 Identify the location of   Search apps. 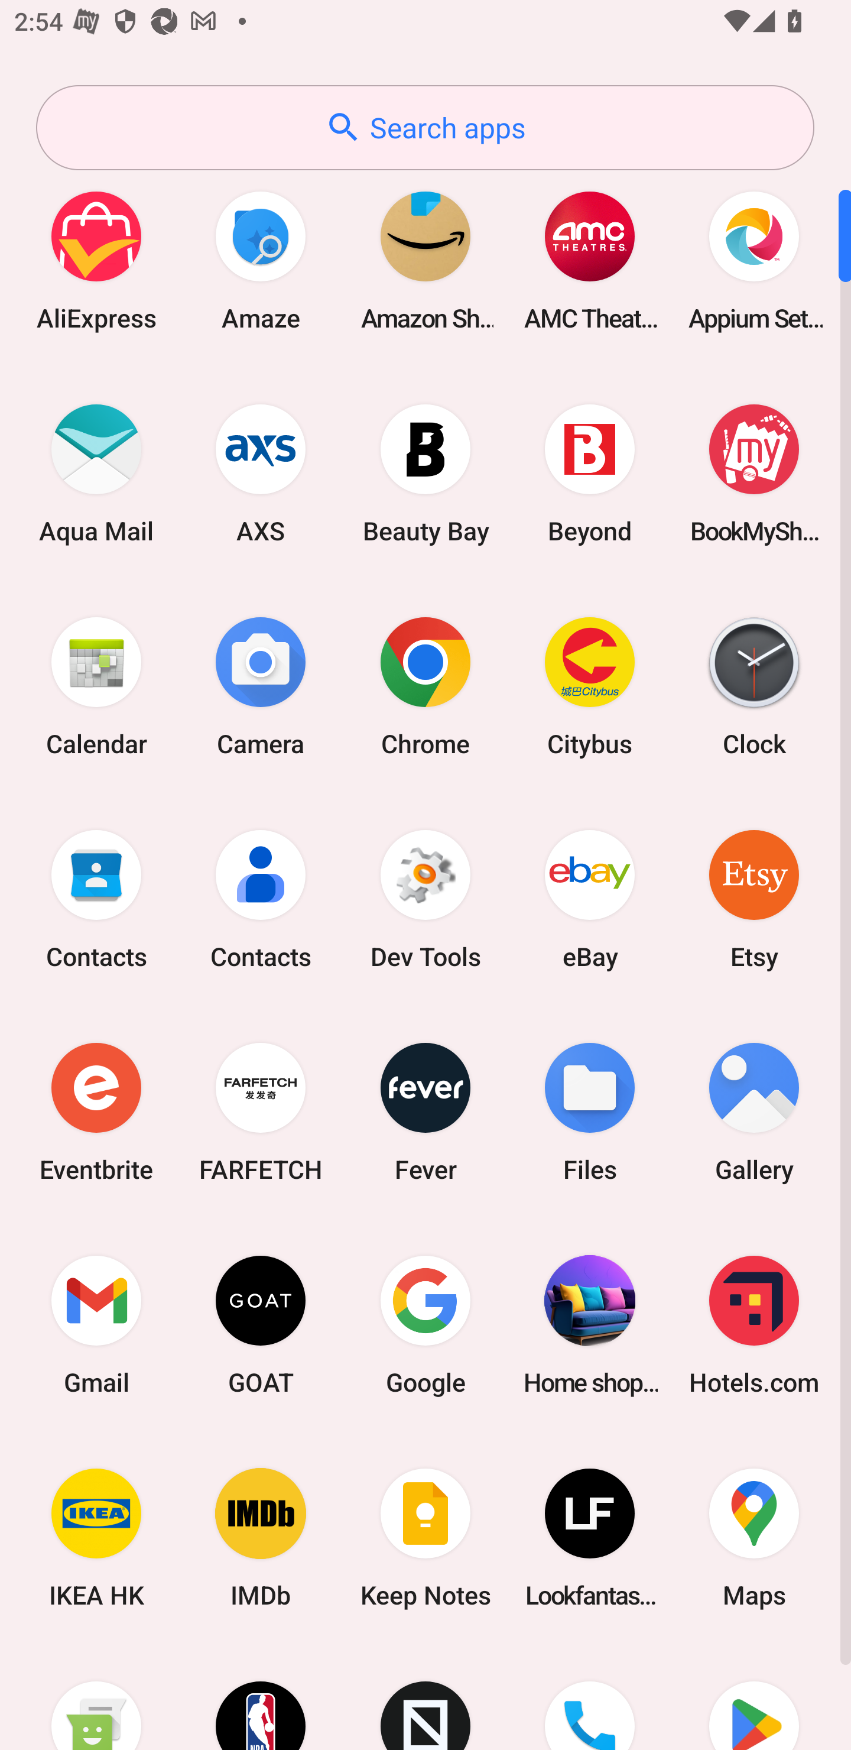
(425, 128).